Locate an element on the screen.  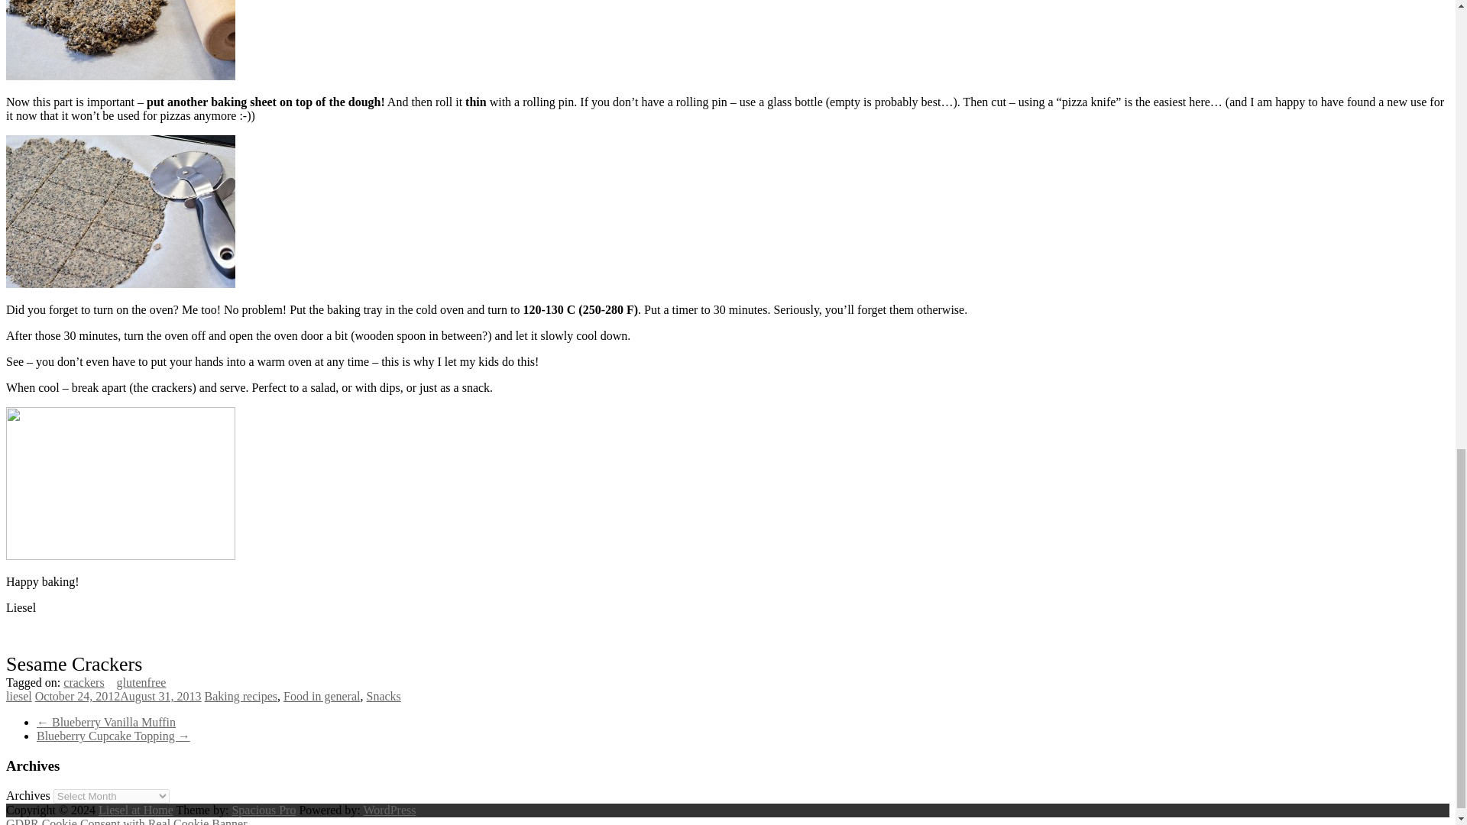
10:19 am is located at coordinates (118, 696).